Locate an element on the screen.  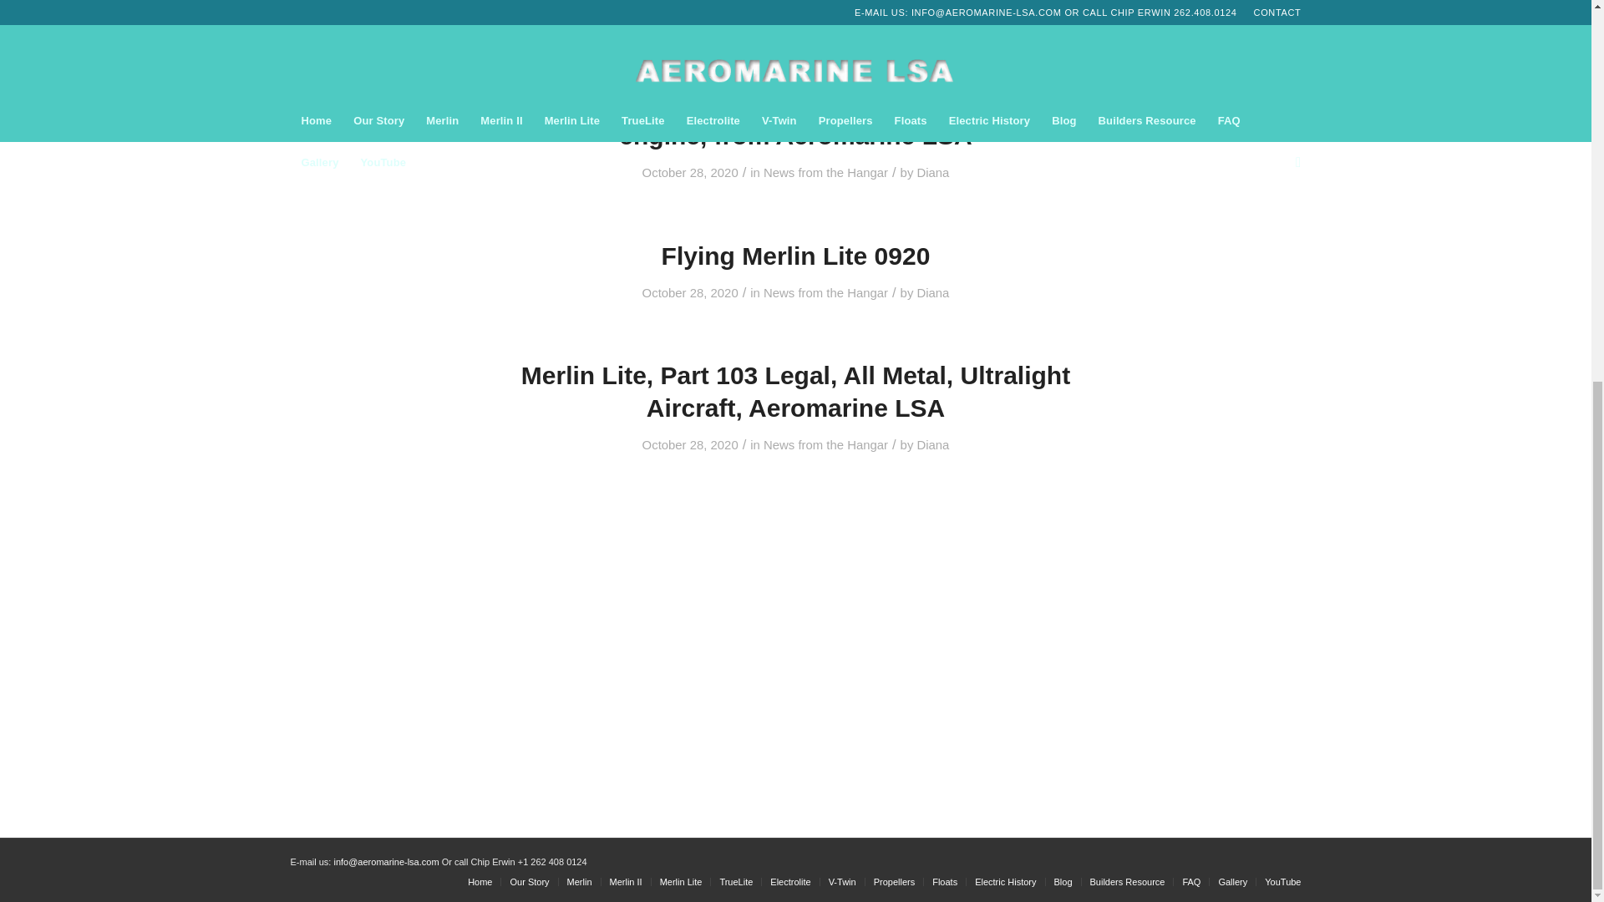
Merlin Lite is located at coordinates (680, 881).